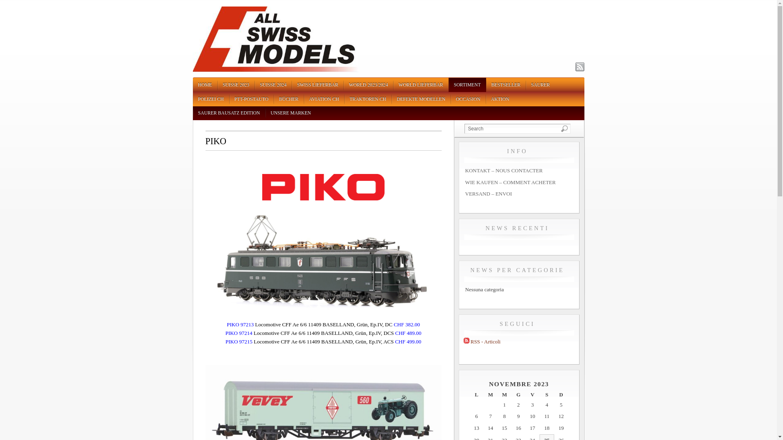 The width and height of the screenshot is (783, 440). Describe the element at coordinates (205, 85) in the screenshot. I see `HOME` at that location.